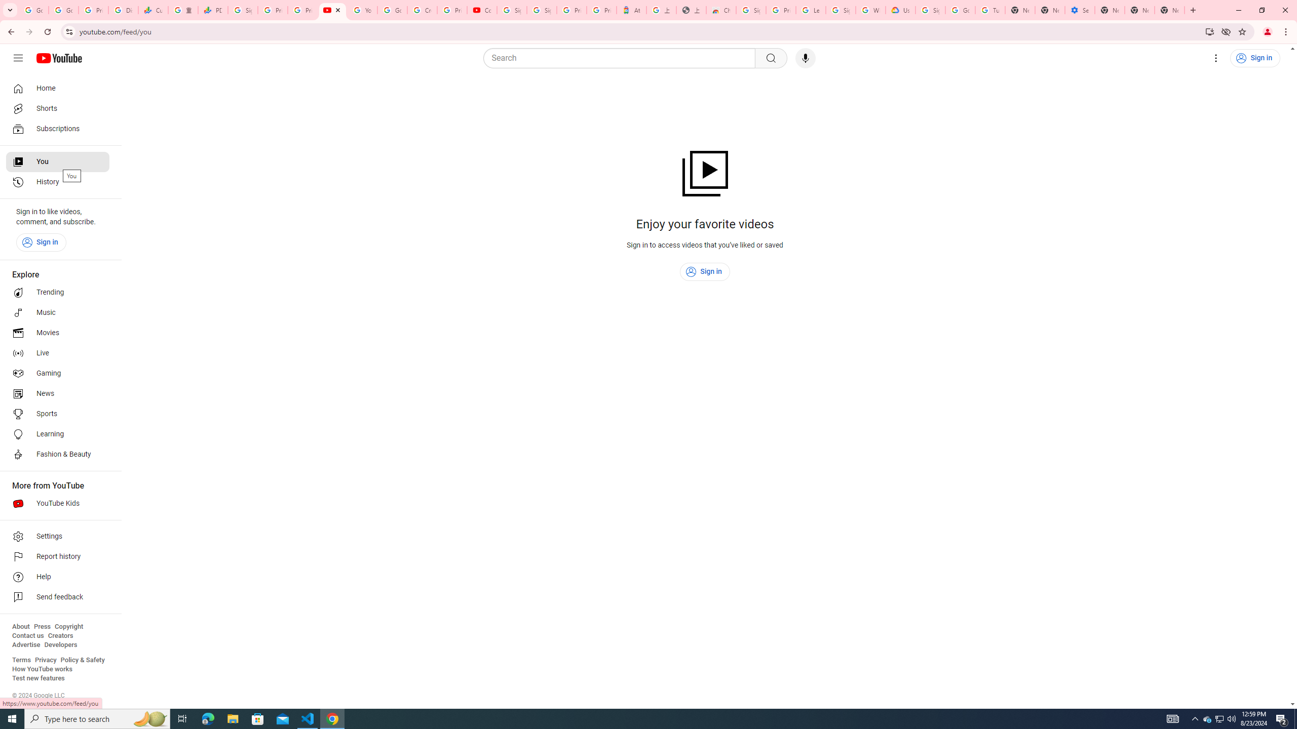  What do you see at coordinates (58, 455) in the screenshot?
I see `Fashion & Beauty` at bounding box center [58, 455].